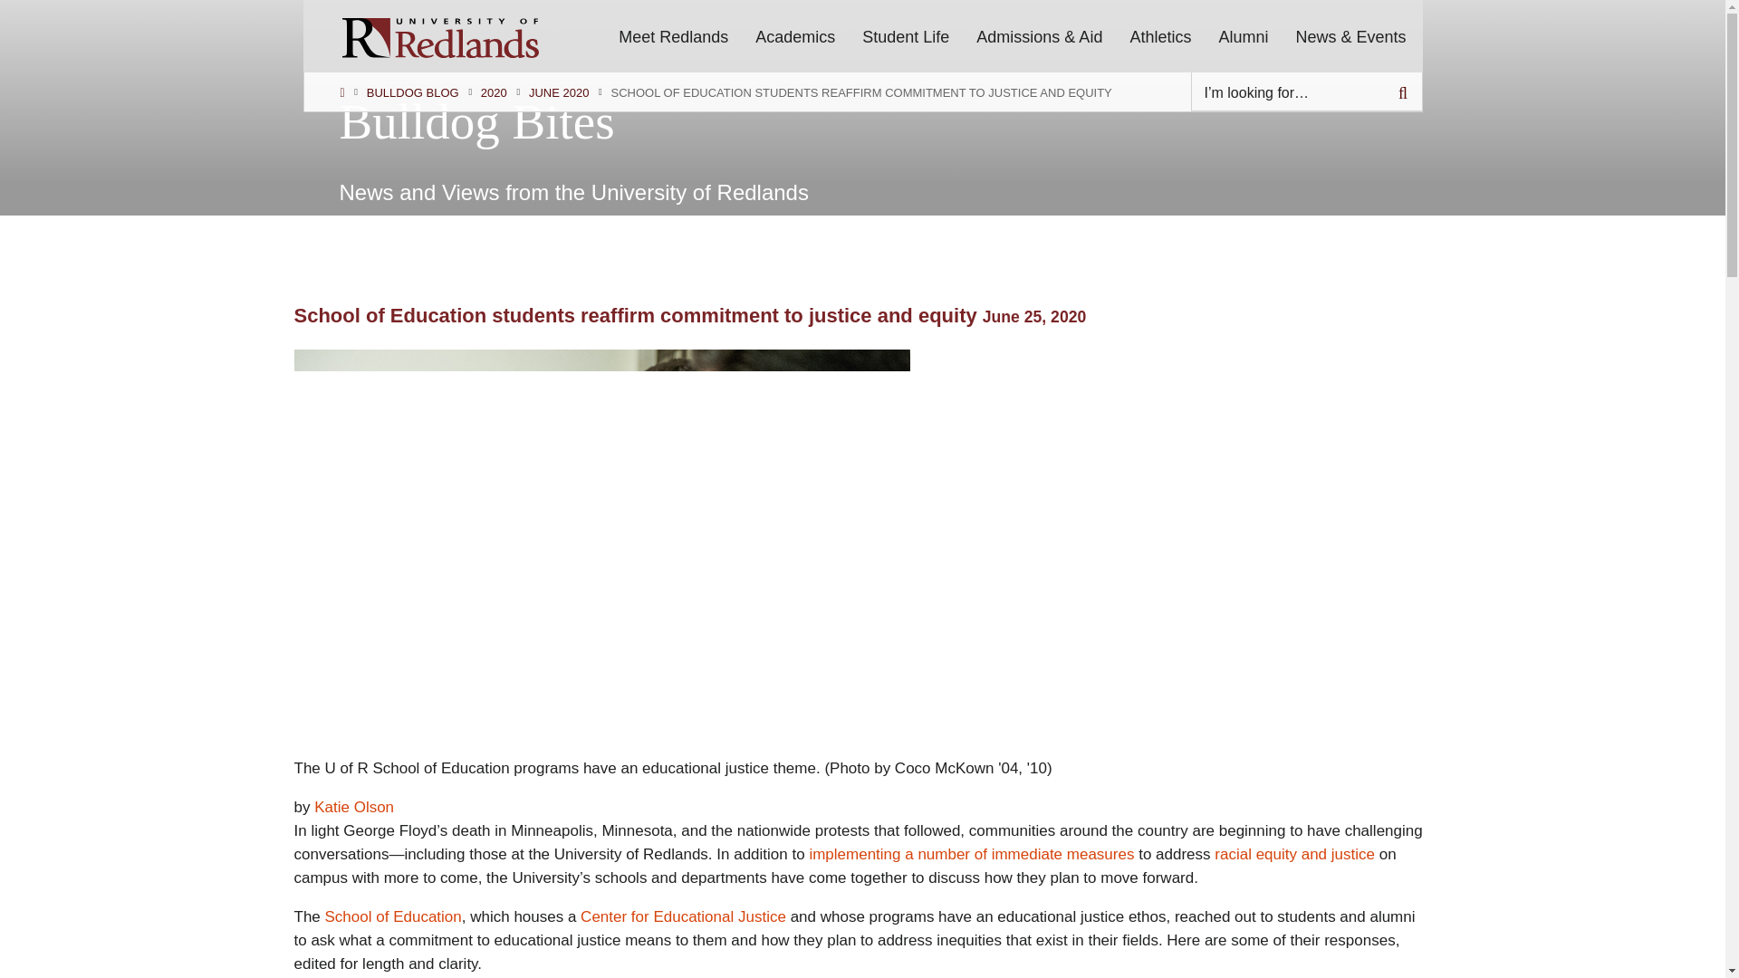 Image resolution: width=1739 pixels, height=978 pixels. What do you see at coordinates (413, 93) in the screenshot?
I see `BULLDOG BLOG` at bounding box center [413, 93].